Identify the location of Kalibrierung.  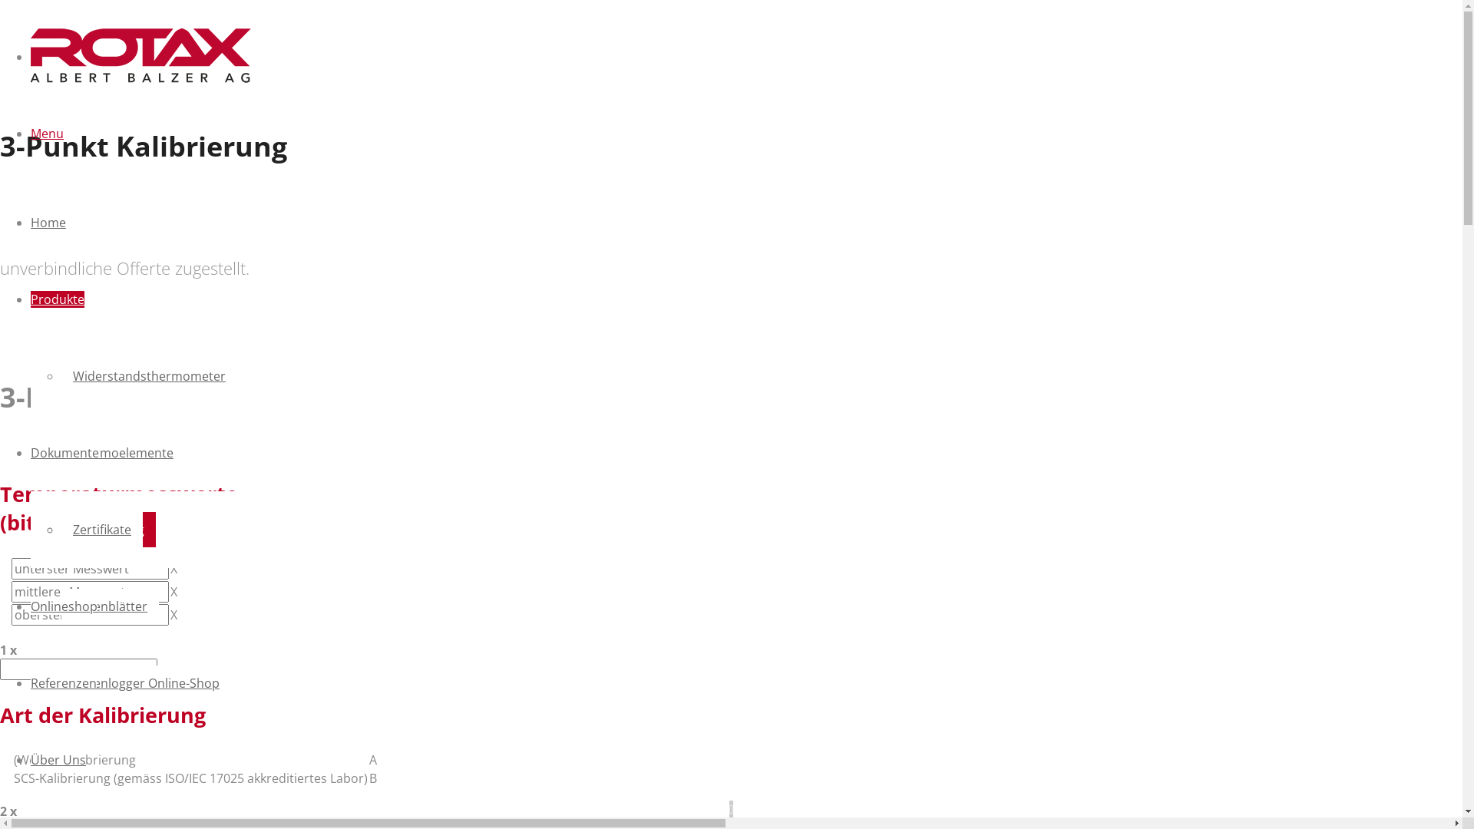
(109, 530).